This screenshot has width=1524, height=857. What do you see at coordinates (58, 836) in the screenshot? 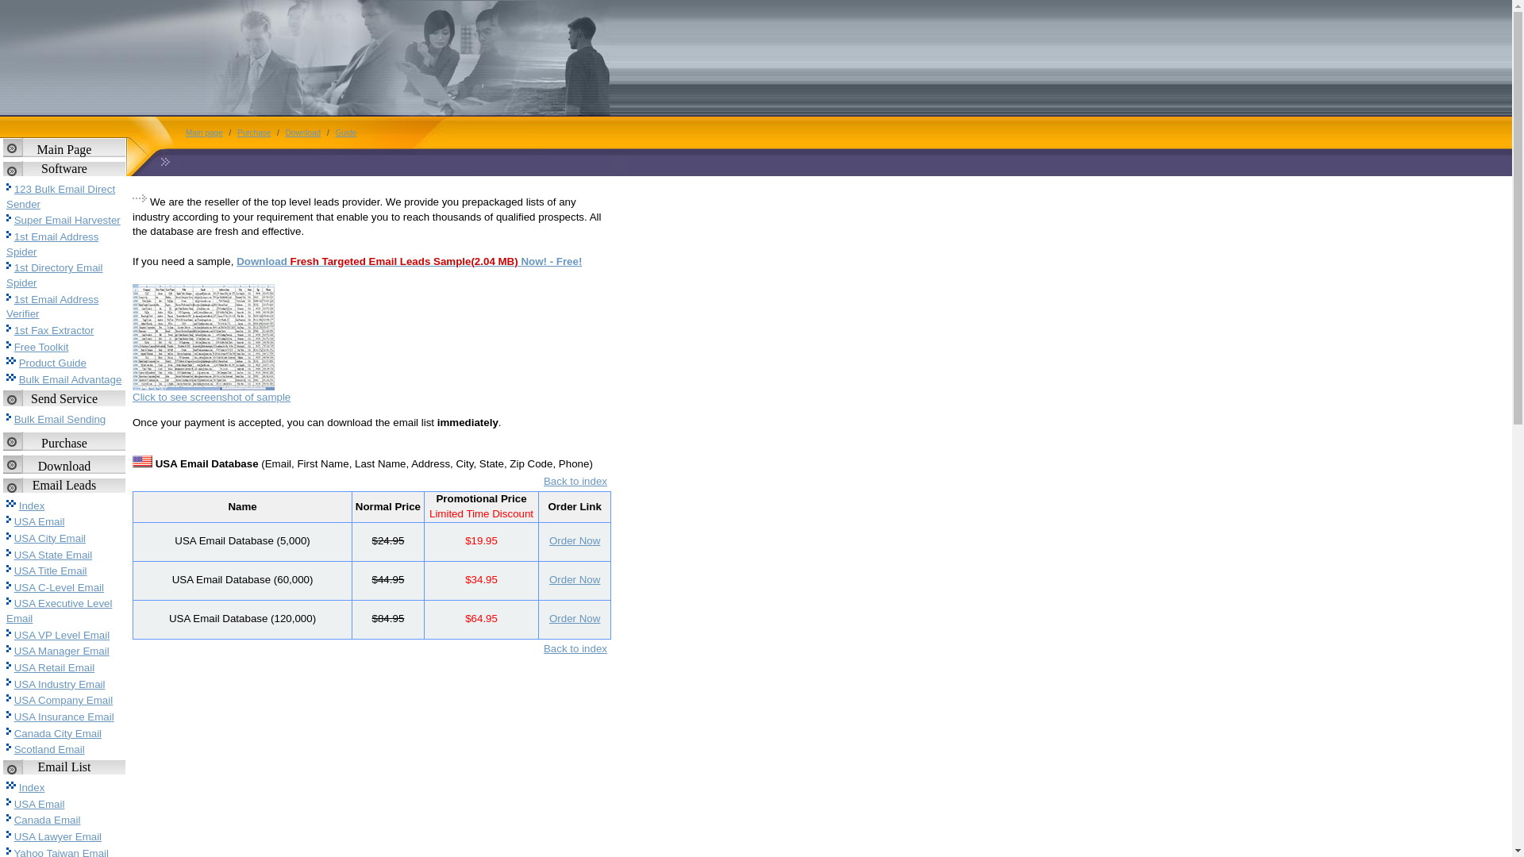
I see `USA Lawyer Email` at bounding box center [58, 836].